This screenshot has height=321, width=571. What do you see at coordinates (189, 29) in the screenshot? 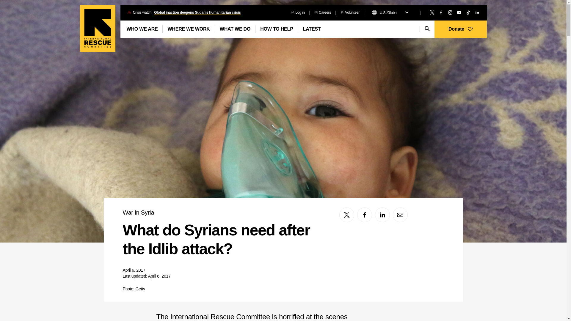
I see `WHERE WE WORK` at bounding box center [189, 29].